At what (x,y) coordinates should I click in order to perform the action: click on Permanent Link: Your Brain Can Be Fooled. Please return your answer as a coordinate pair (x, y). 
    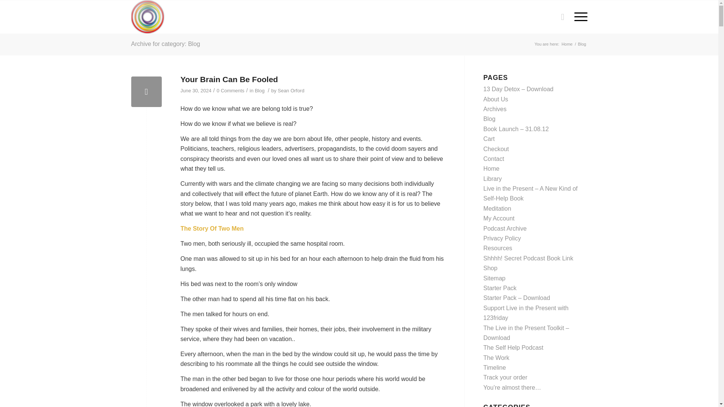
    Looking at the image, I should click on (229, 79).